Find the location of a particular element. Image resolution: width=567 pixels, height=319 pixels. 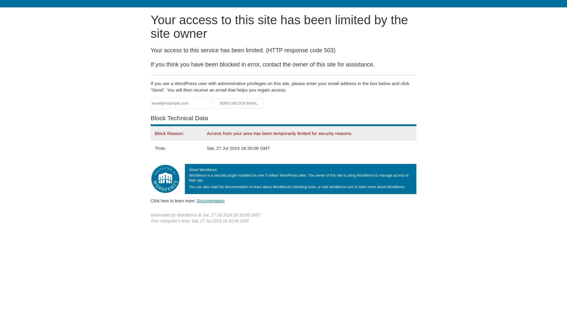

Documentation is located at coordinates (211, 201).